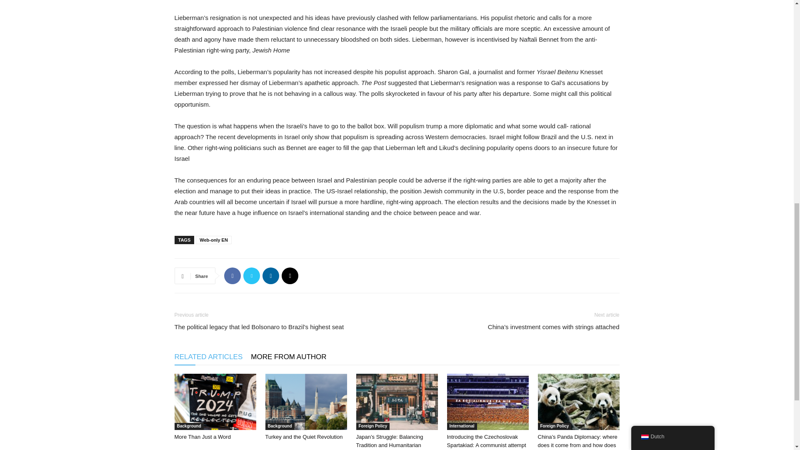 The height and width of the screenshot is (450, 800). I want to click on Turkey and the Quiet Revolution, so click(305, 402).